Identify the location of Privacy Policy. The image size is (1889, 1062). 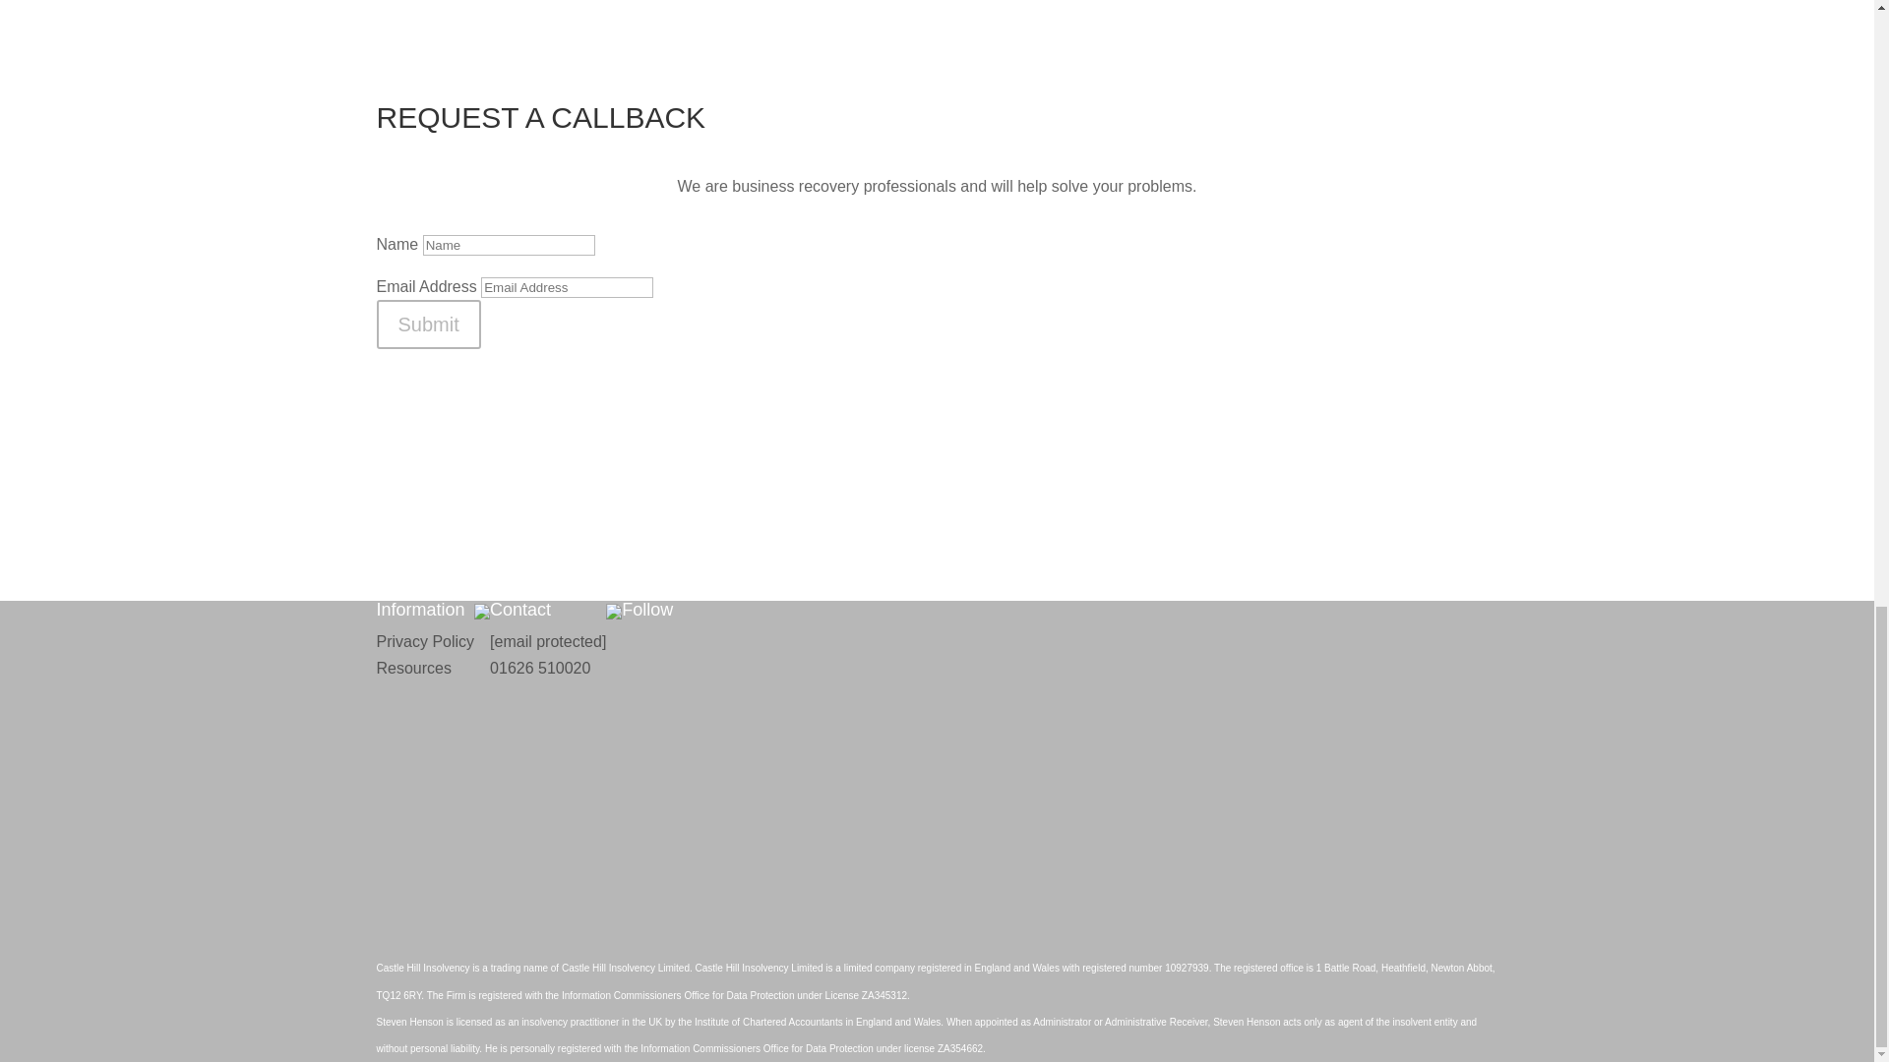
(425, 641).